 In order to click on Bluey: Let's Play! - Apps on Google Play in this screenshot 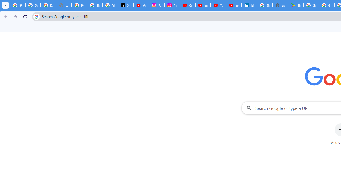, I will do `click(296, 5)`.